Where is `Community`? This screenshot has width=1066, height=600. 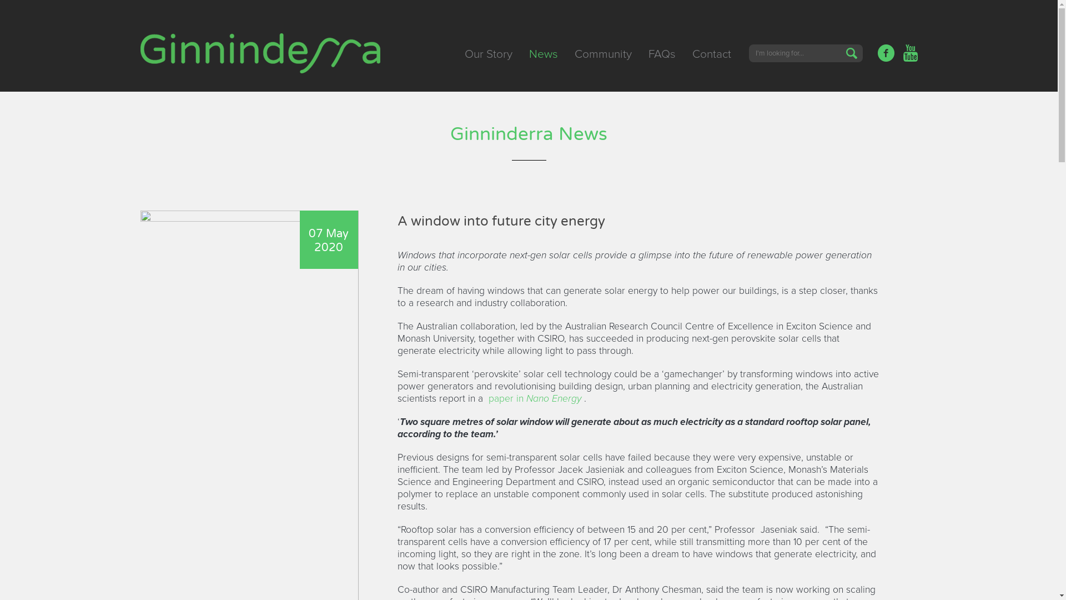
Community is located at coordinates (603, 54).